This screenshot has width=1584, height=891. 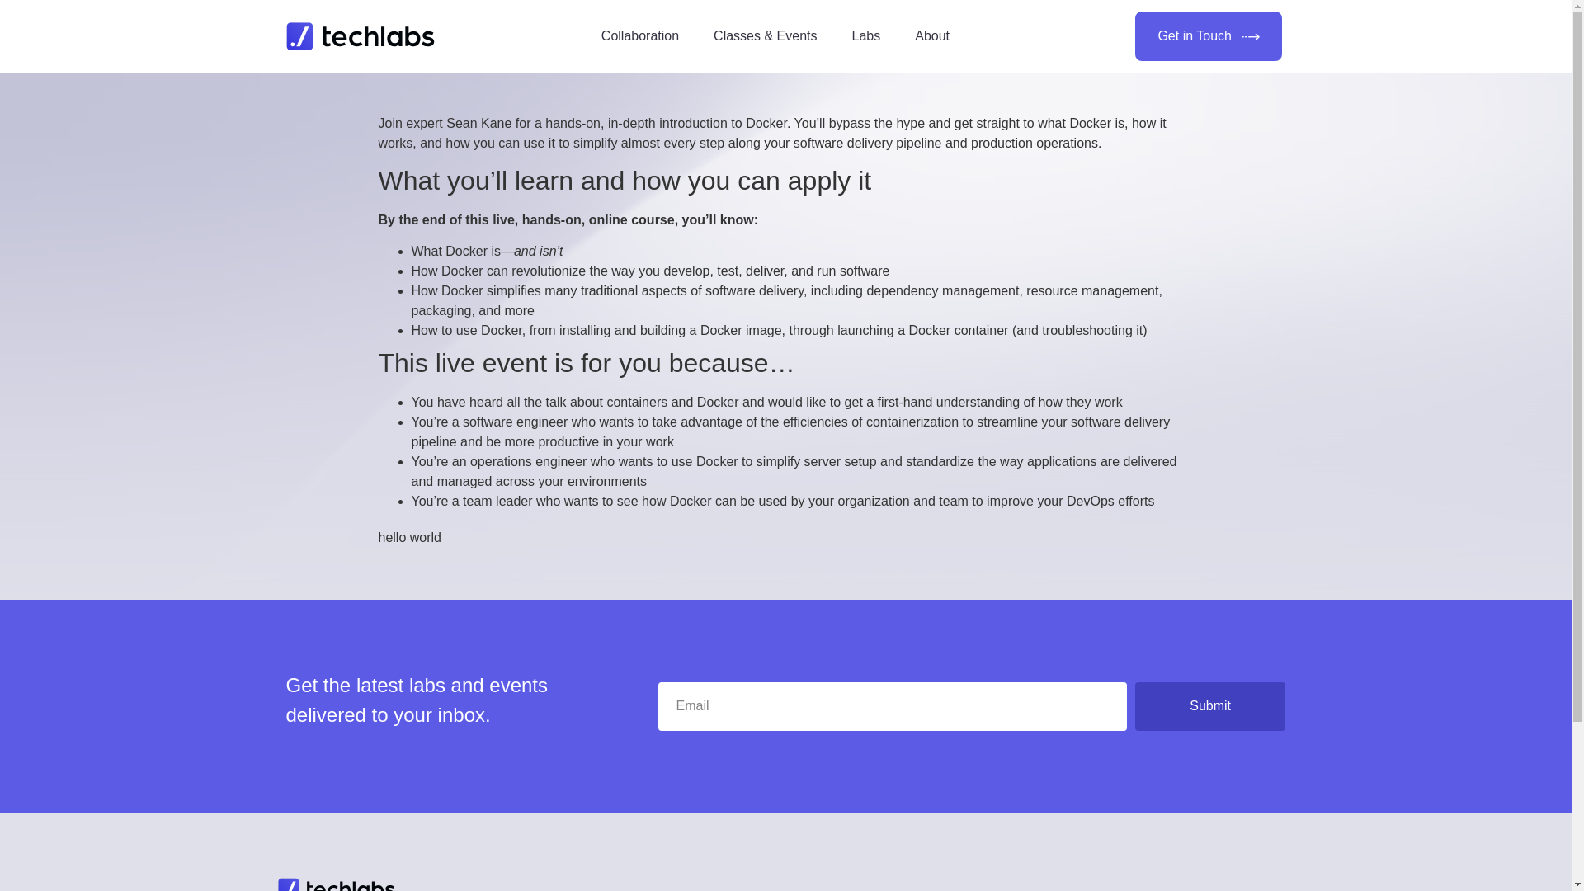 What do you see at coordinates (1211, 706) in the screenshot?
I see `Submit` at bounding box center [1211, 706].